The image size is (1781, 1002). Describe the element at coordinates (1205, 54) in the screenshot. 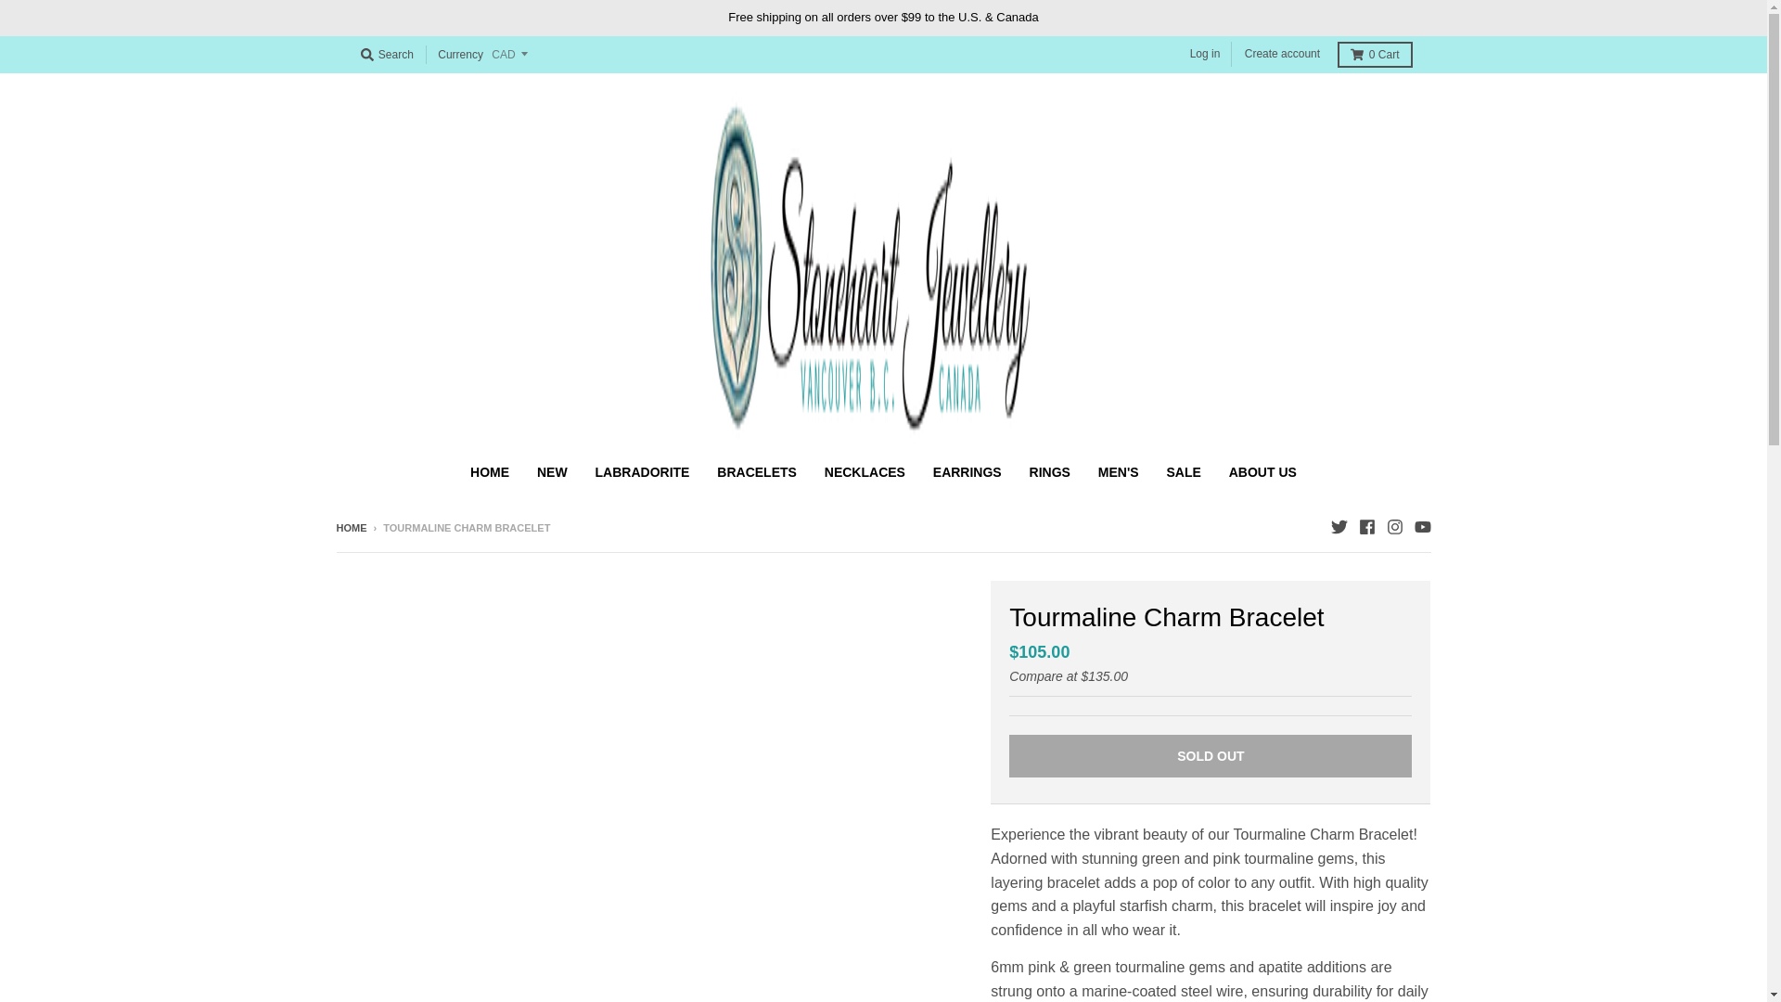

I see `Log in` at that location.